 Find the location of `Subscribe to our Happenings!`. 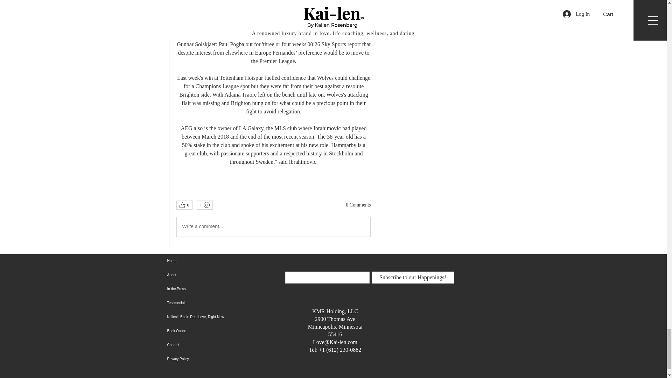

Subscribe to our Happenings! is located at coordinates (412, 278).